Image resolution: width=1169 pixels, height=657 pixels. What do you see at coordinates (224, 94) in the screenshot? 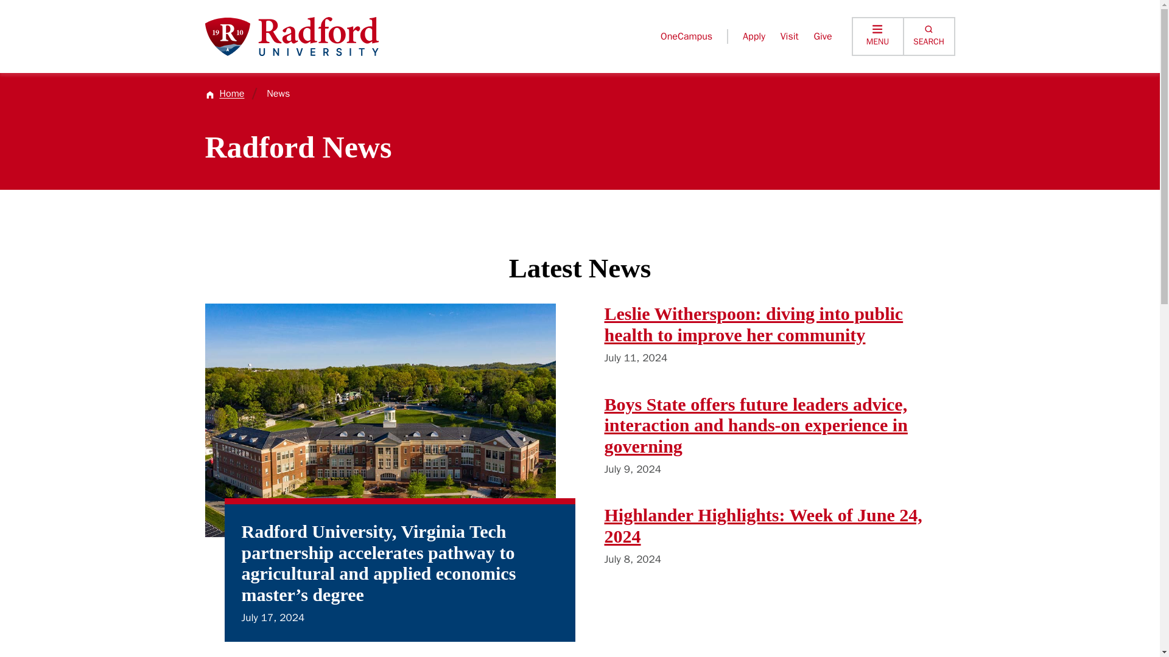
I see `Home` at bounding box center [224, 94].